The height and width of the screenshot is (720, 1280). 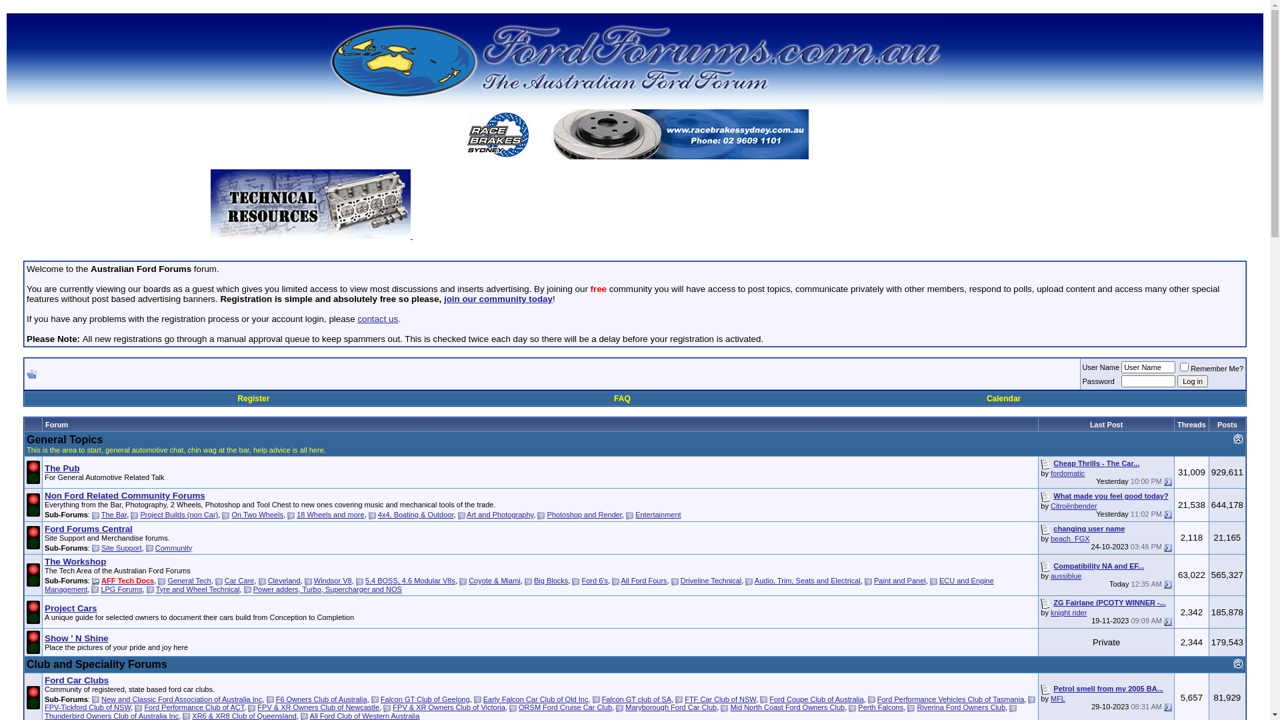 I want to click on Falcon GT Club of Geelong, so click(x=425, y=699).